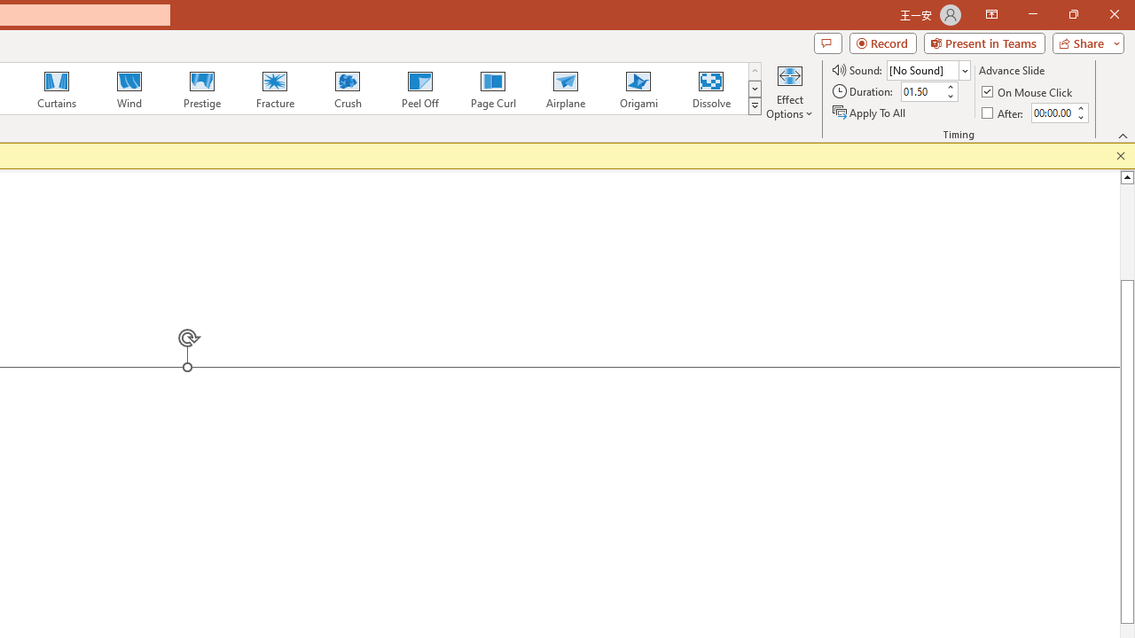 The width and height of the screenshot is (1135, 638). I want to click on Peel Off, so click(419, 89).